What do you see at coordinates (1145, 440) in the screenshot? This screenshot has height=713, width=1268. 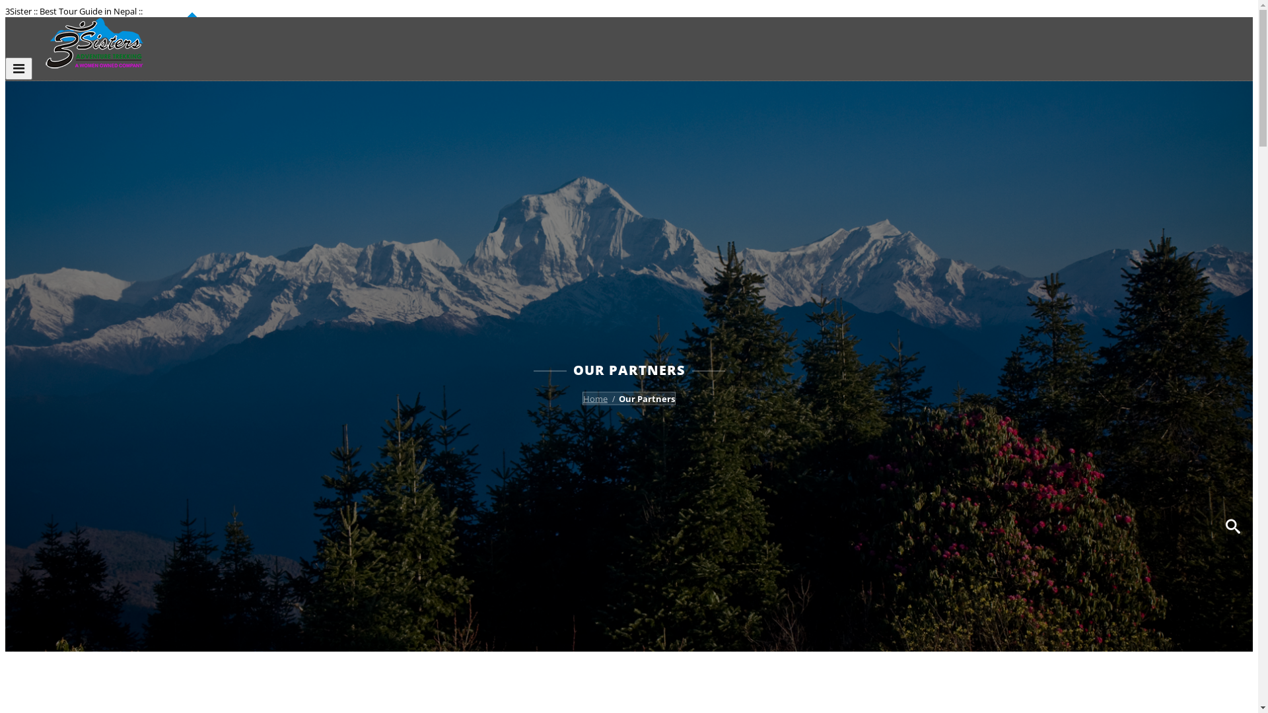 I see `What to Bring` at bounding box center [1145, 440].